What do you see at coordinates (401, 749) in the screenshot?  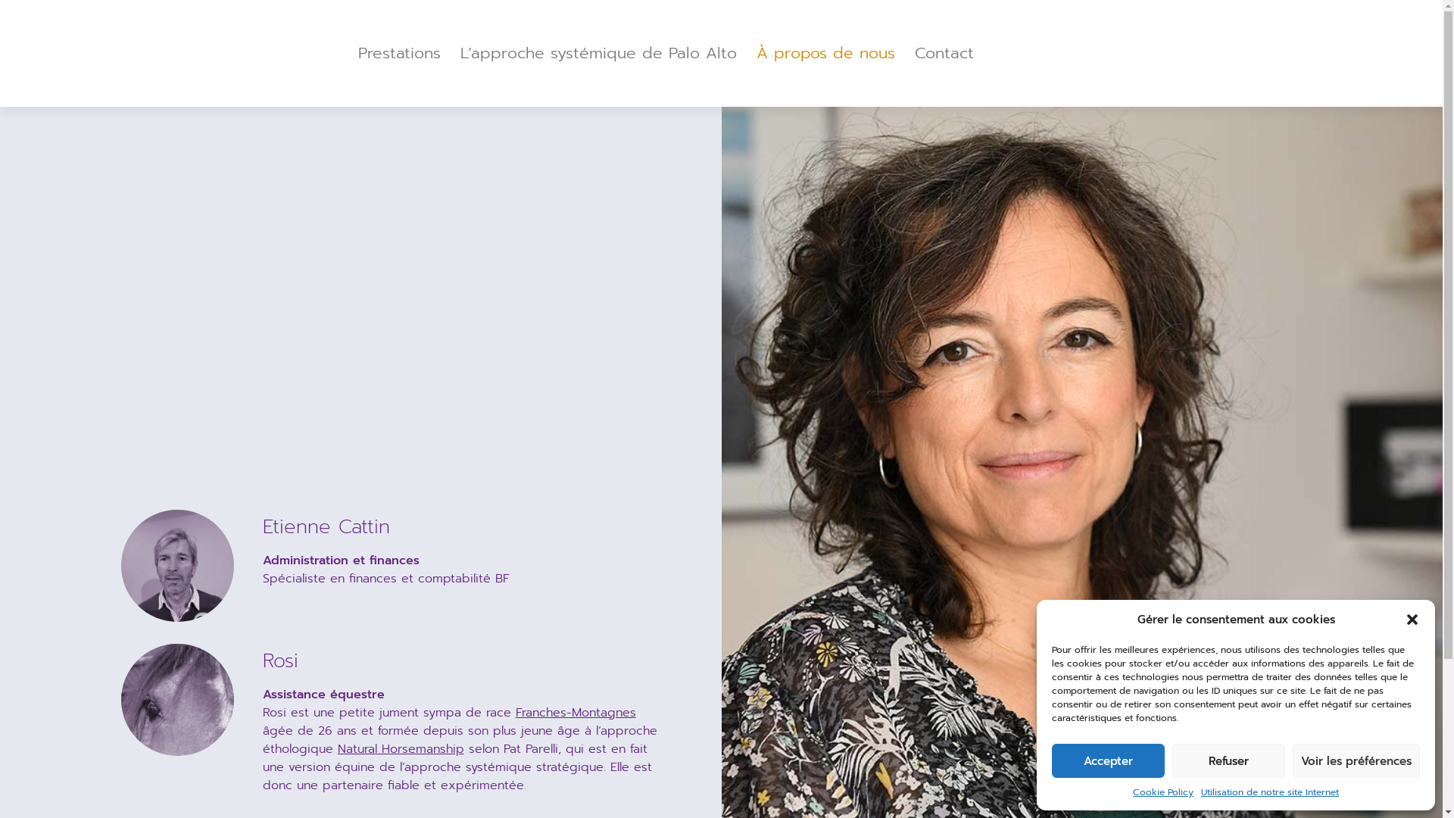 I see `Natural Horsemanship` at bounding box center [401, 749].